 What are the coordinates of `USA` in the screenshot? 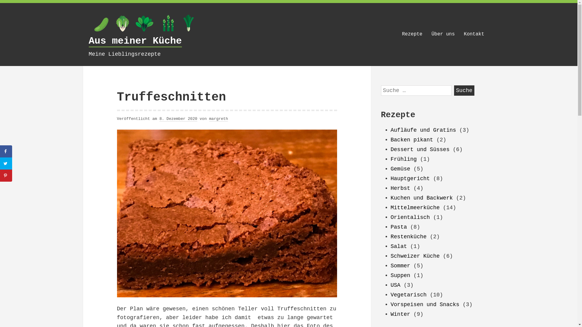 It's located at (395, 285).